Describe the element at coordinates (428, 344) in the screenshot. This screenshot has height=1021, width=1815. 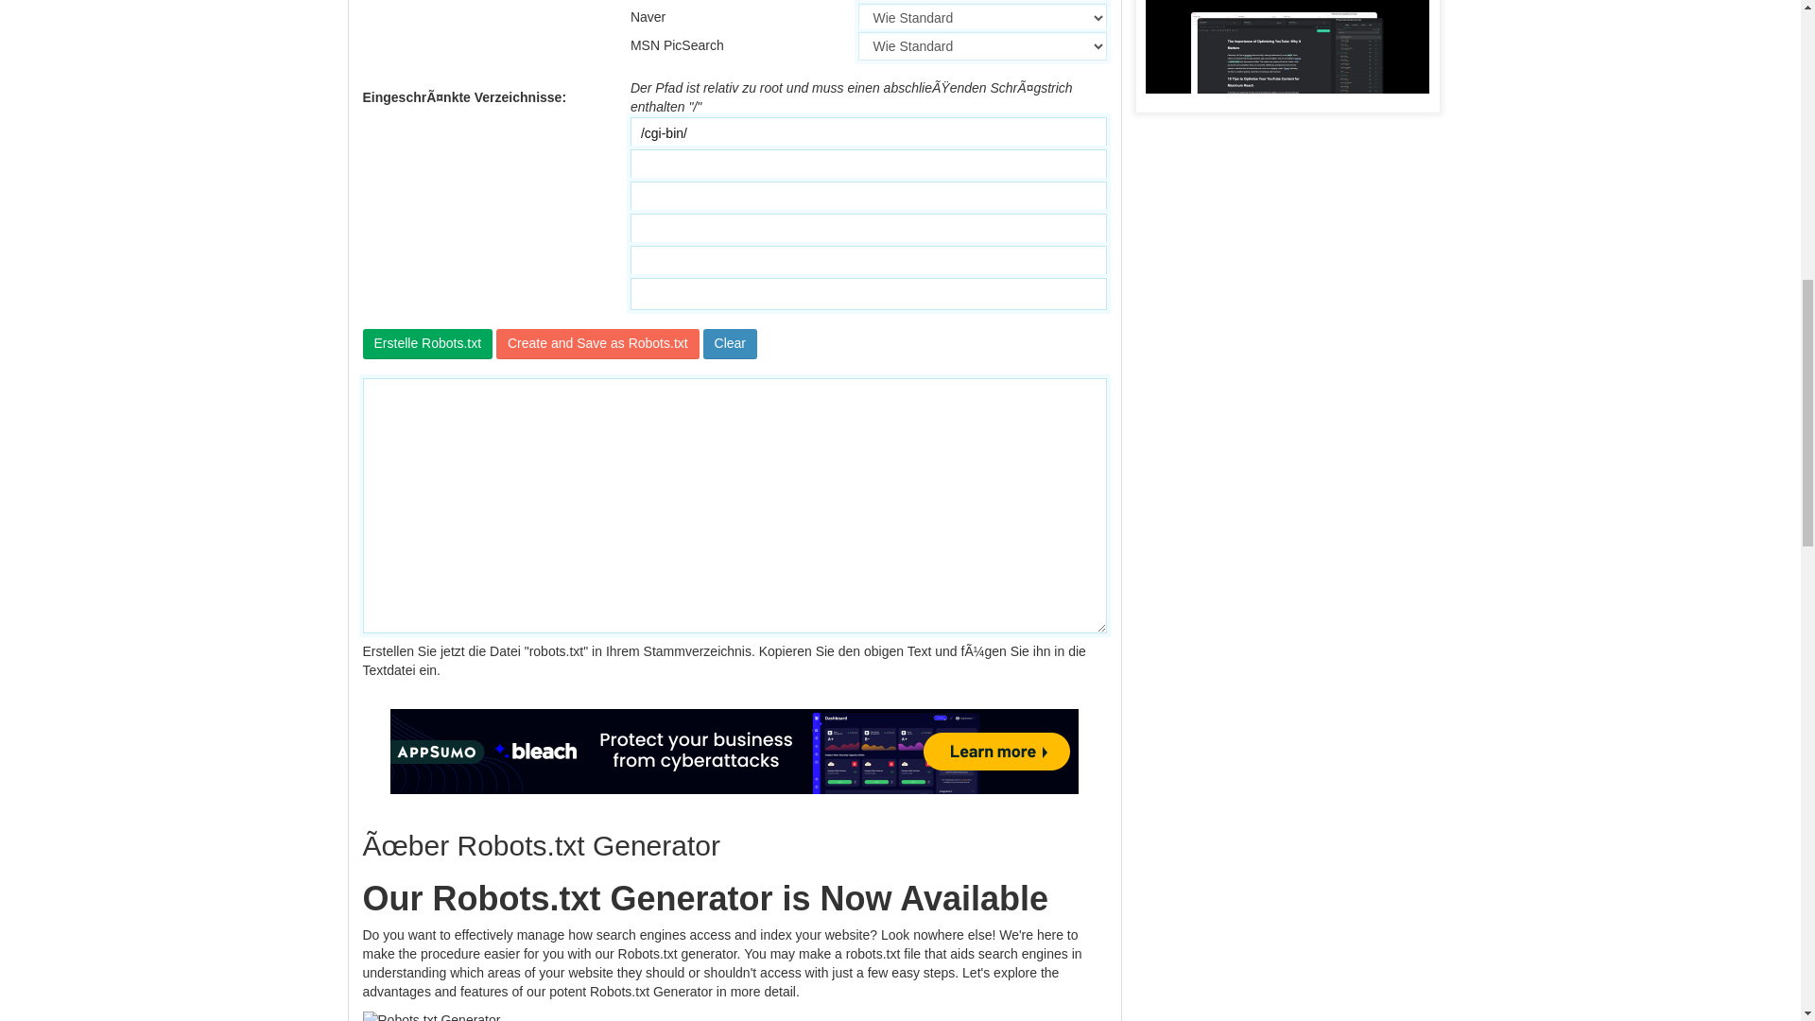
I see `Erstelle Robots.txt` at that location.